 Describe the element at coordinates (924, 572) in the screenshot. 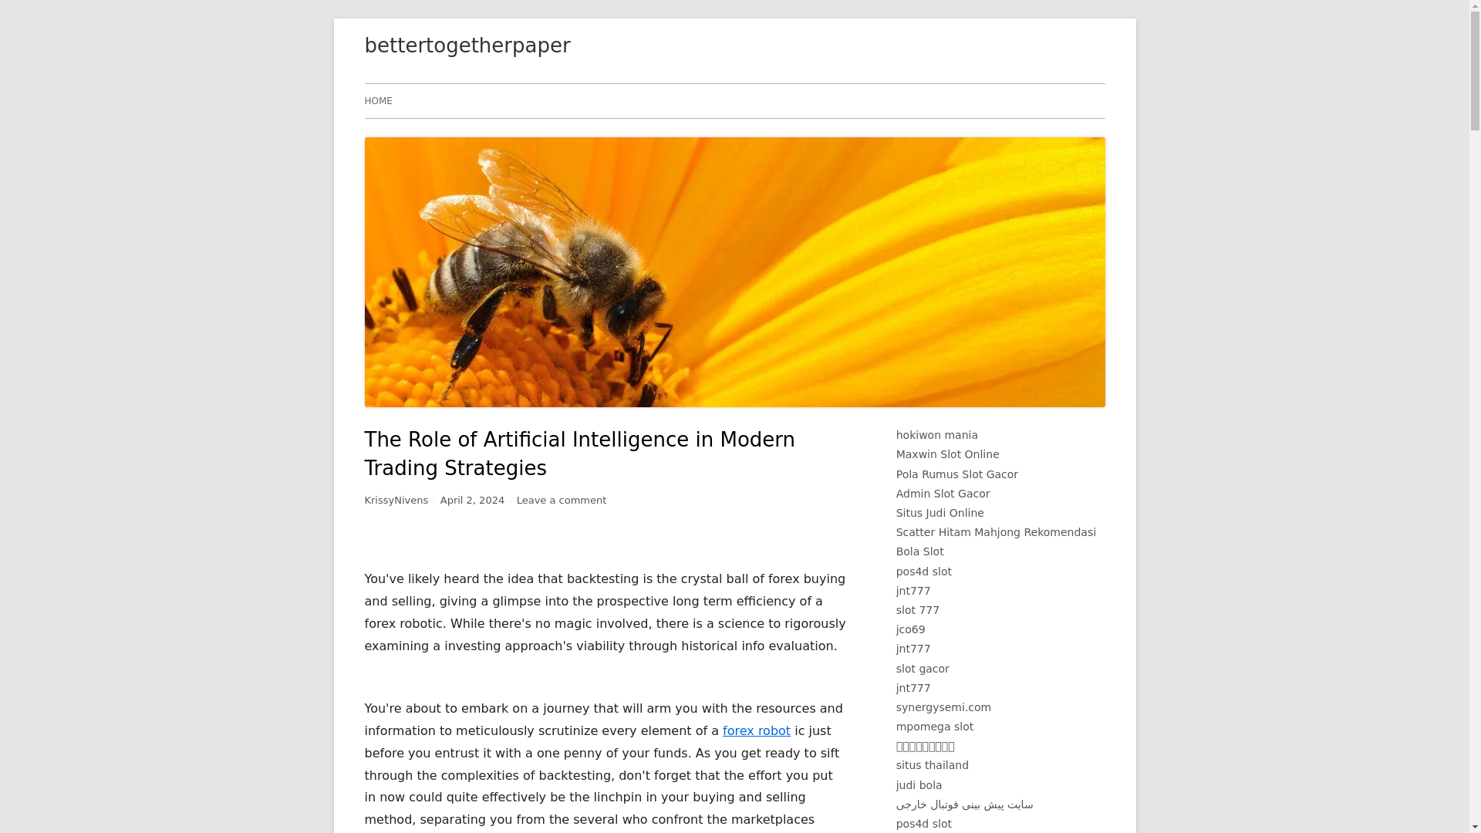

I see `pos4d slot` at that location.